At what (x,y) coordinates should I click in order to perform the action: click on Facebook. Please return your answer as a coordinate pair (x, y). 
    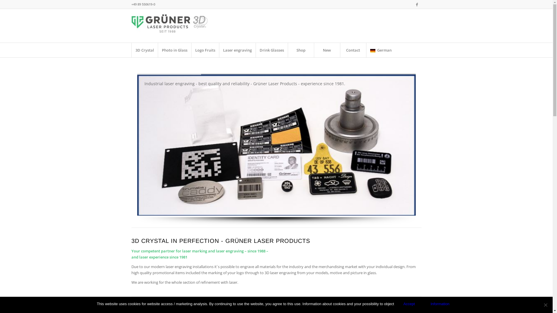
    Looking at the image, I should click on (417, 4).